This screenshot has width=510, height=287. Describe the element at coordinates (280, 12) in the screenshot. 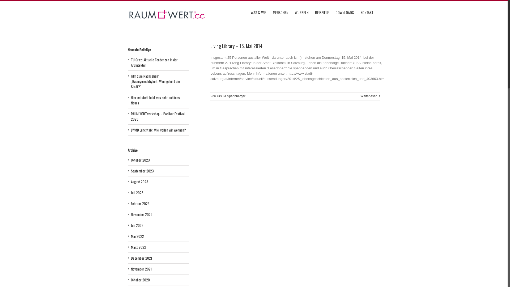

I see `MENSCHEN` at that location.